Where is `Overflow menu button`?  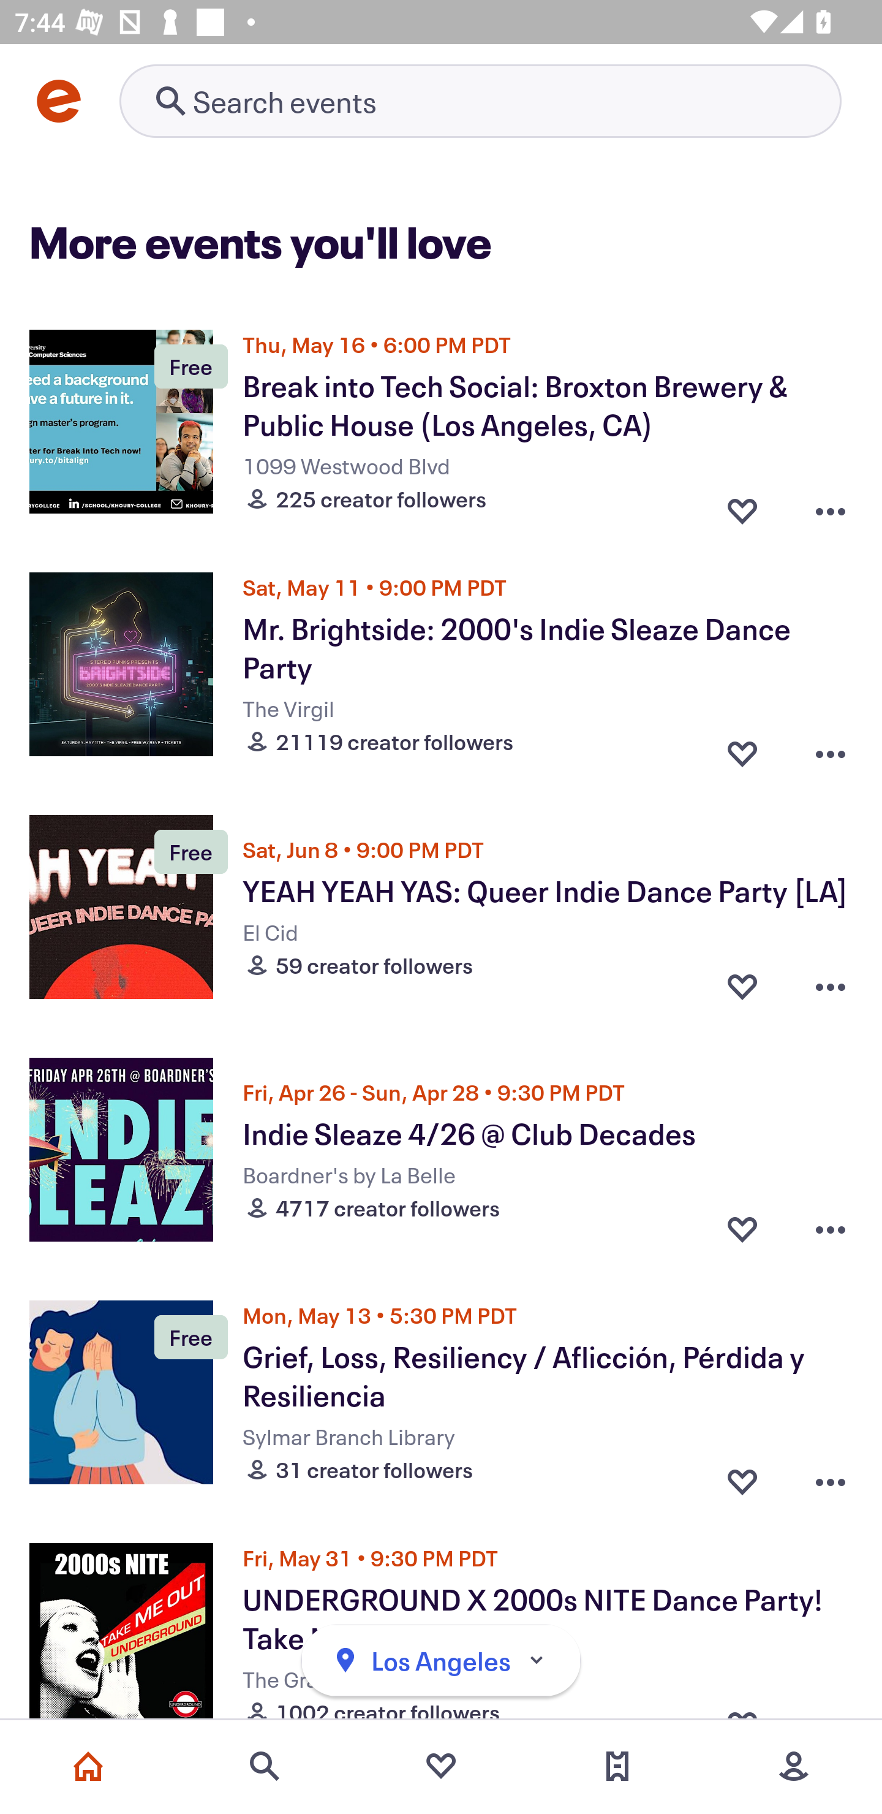
Overflow menu button is located at coordinates (831, 505).